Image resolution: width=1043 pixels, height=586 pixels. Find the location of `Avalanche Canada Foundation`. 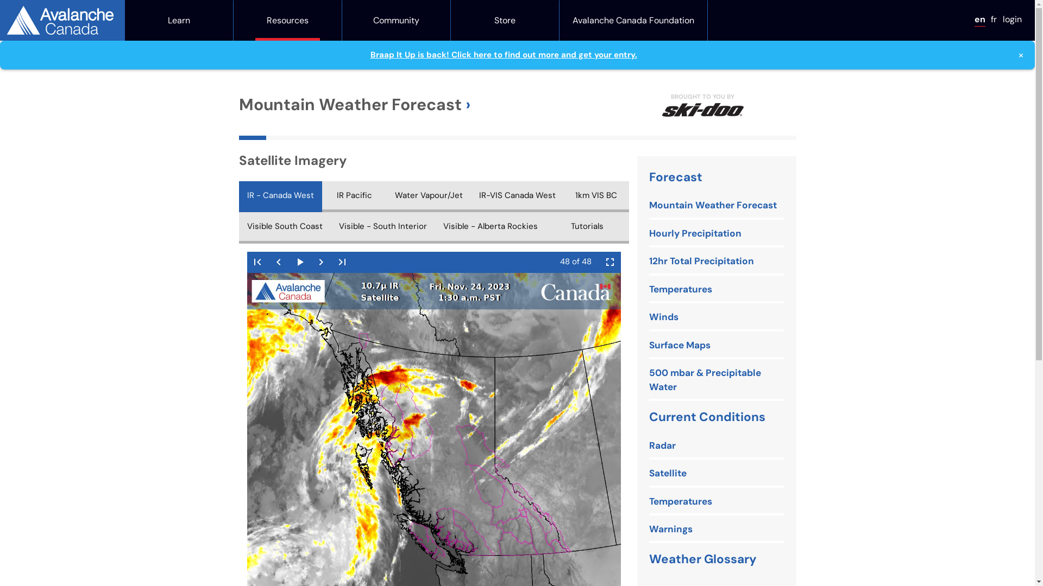

Avalanche Canada Foundation is located at coordinates (633, 21).